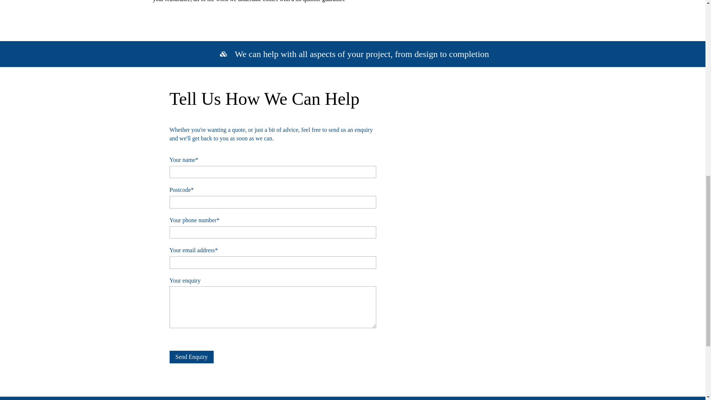 The width and height of the screenshot is (711, 400). What do you see at coordinates (192, 357) in the screenshot?
I see `Send Enquiry` at bounding box center [192, 357].